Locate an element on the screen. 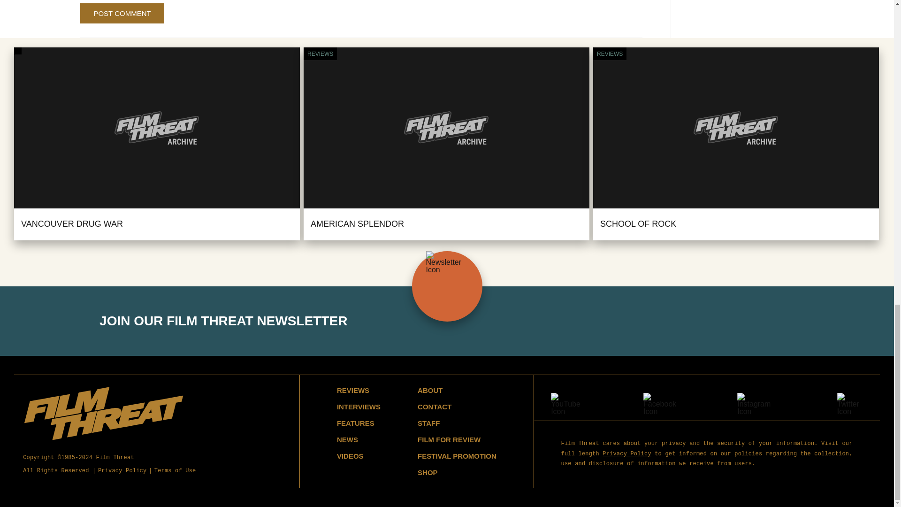 Image resolution: width=901 pixels, height=507 pixels. Post Comment is located at coordinates (122, 13).